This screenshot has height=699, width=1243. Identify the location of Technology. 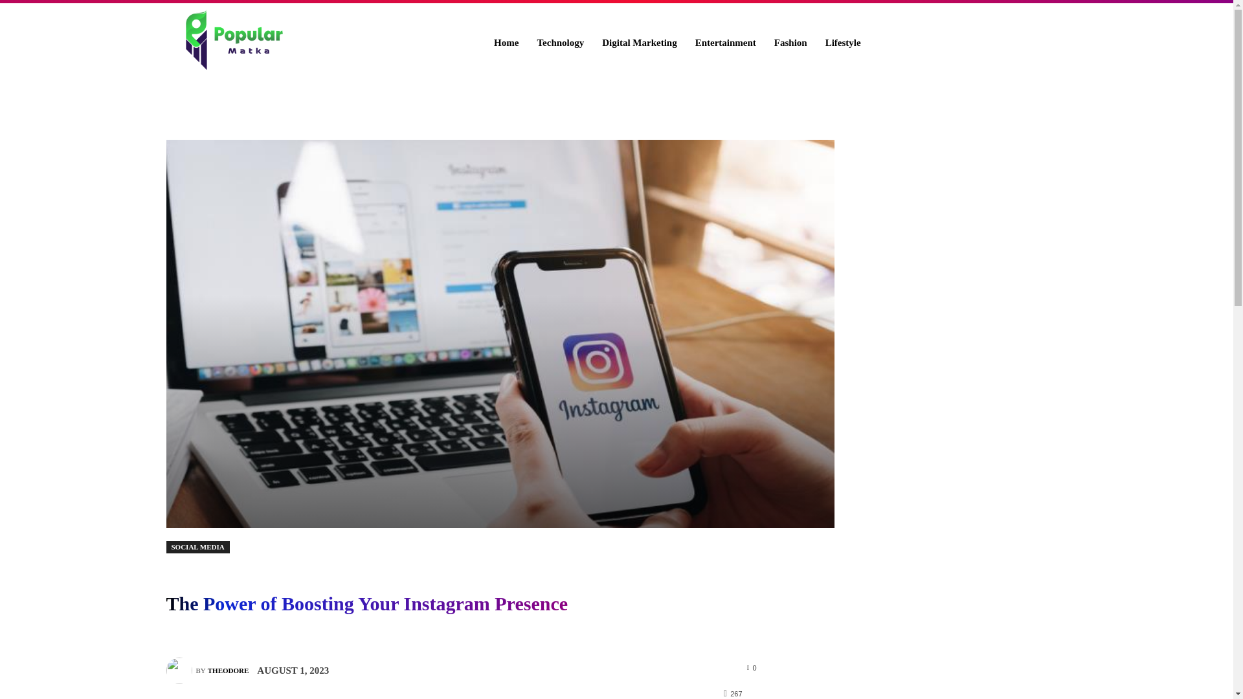
(559, 43).